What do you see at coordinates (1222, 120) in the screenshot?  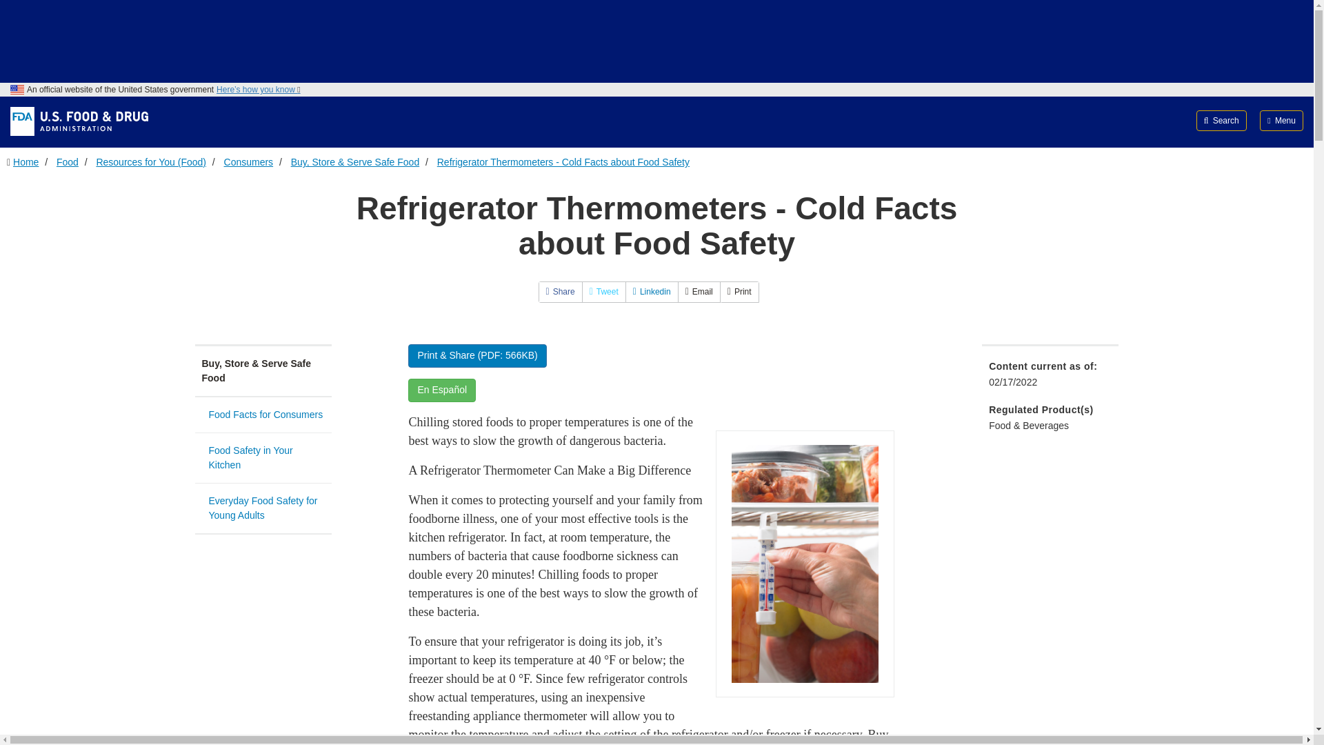 I see `  Search` at bounding box center [1222, 120].